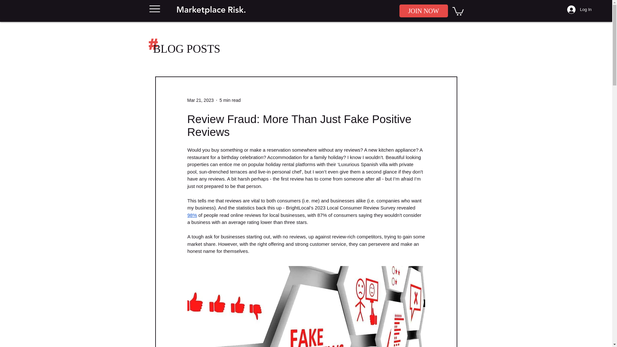  I want to click on 5 min read, so click(230, 100).